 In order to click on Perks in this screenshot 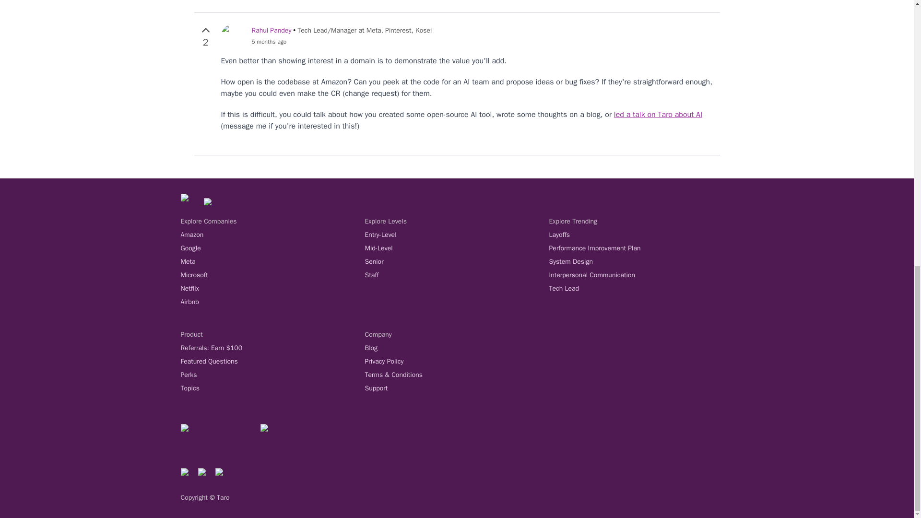, I will do `click(272, 375)`.